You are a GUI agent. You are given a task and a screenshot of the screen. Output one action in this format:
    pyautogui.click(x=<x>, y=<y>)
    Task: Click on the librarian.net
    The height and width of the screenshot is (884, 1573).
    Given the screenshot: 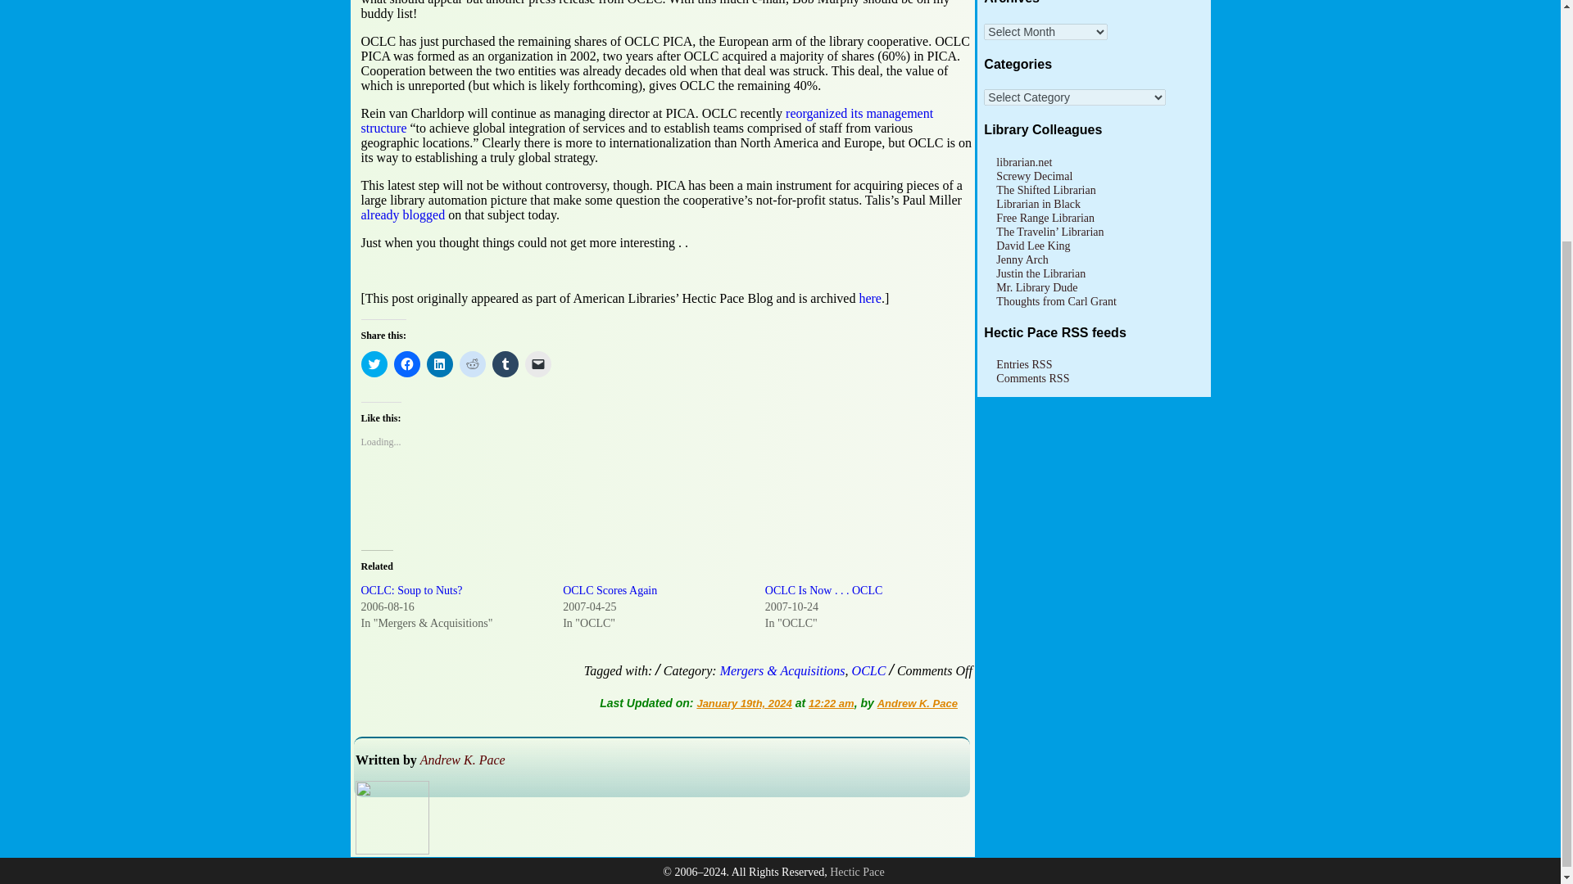 What is the action you would take?
    pyautogui.click(x=1024, y=162)
    